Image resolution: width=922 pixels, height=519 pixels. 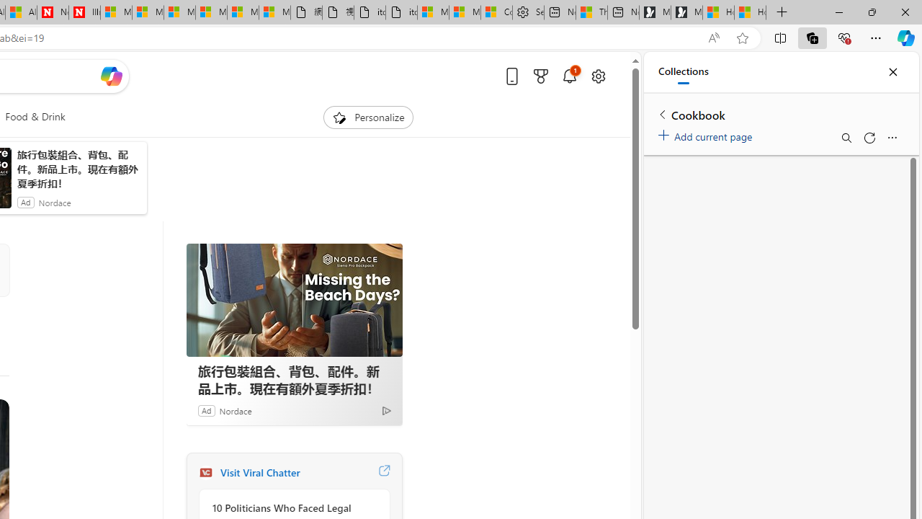 What do you see at coordinates (112, 76) in the screenshot?
I see `Open Copilot` at bounding box center [112, 76].